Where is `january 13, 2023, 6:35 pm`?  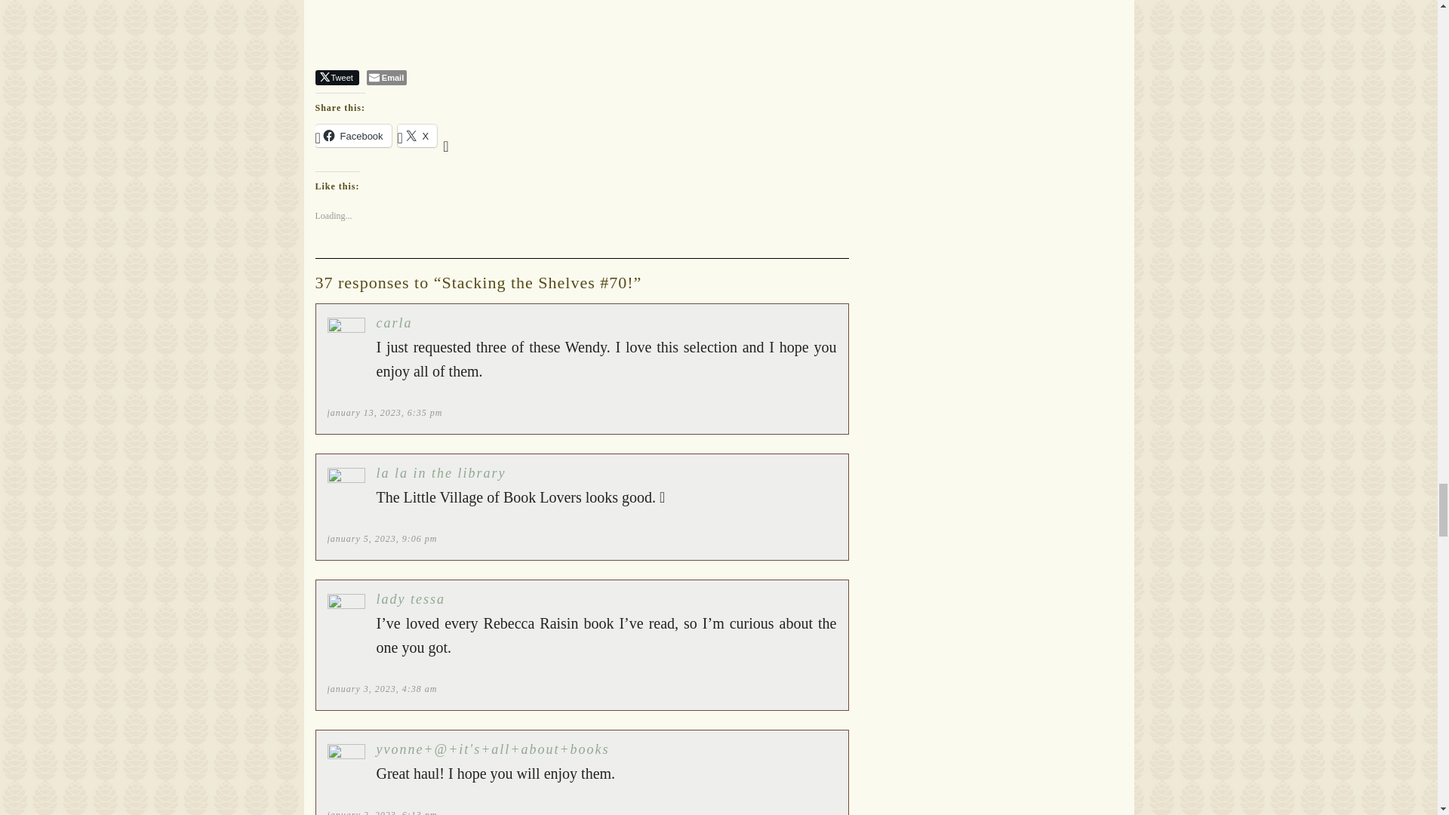 january 13, 2023, 6:35 pm is located at coordinates (385, 413).